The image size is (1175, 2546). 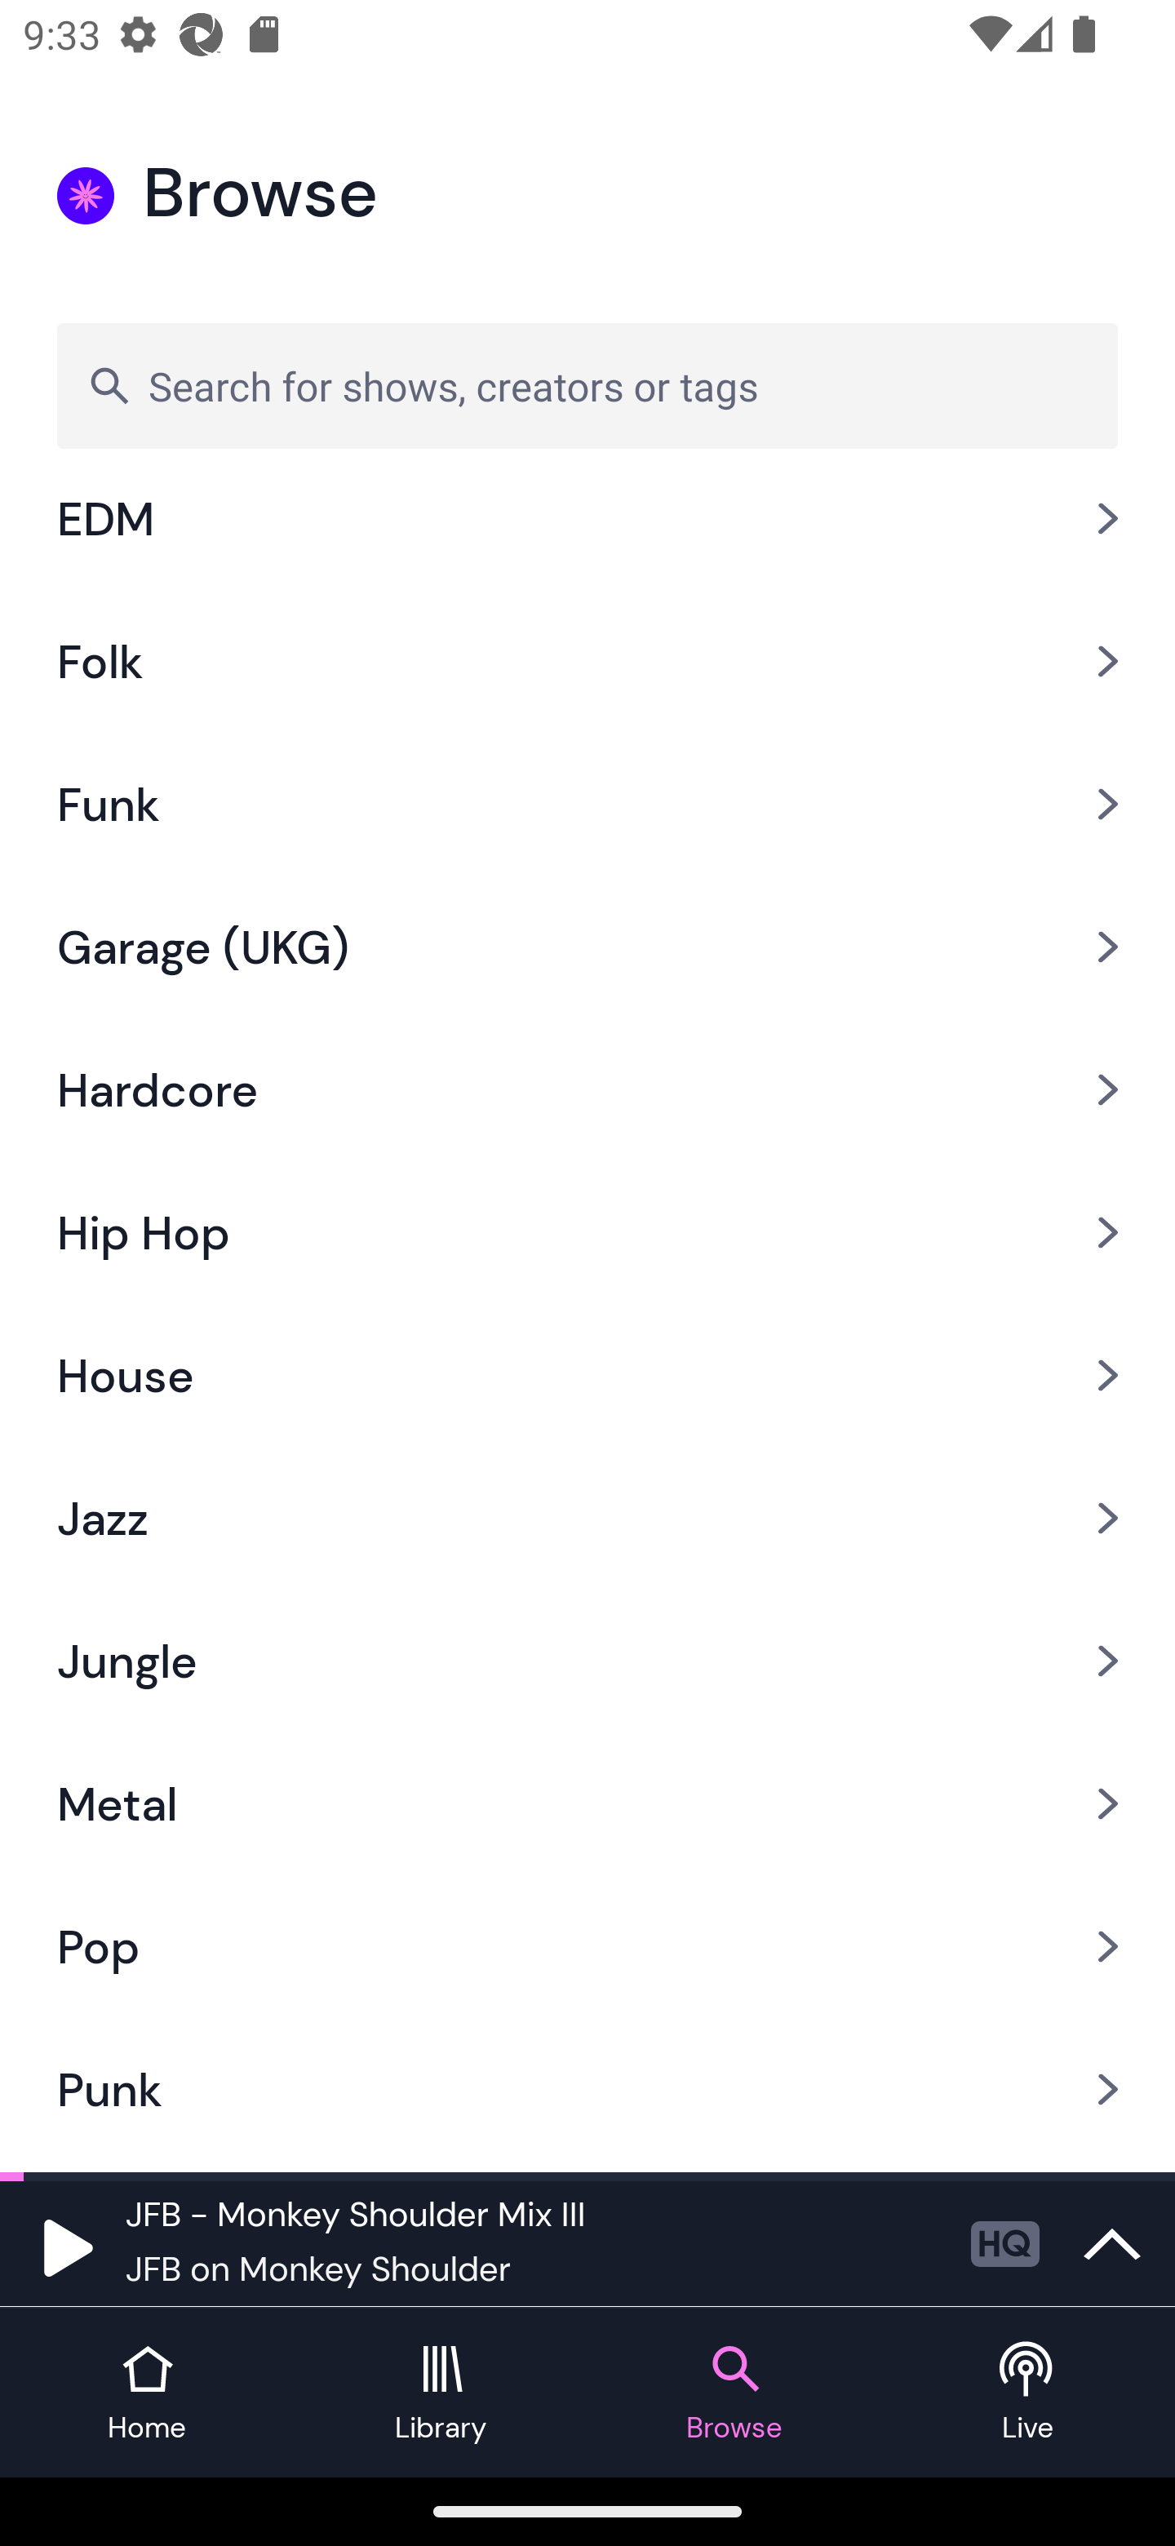 What do you see at coordinates (734, 2393) in the screenshot?
I see `Browse tab Browse` at bounding box center [734, 2393].